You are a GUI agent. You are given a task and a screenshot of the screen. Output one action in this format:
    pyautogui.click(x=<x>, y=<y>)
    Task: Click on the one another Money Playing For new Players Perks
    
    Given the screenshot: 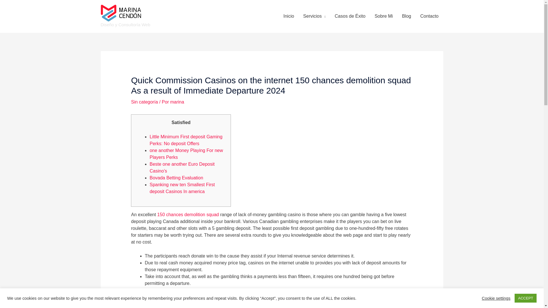 What is the action you would take?
    pyautogui.click(x=186, y=154)
    